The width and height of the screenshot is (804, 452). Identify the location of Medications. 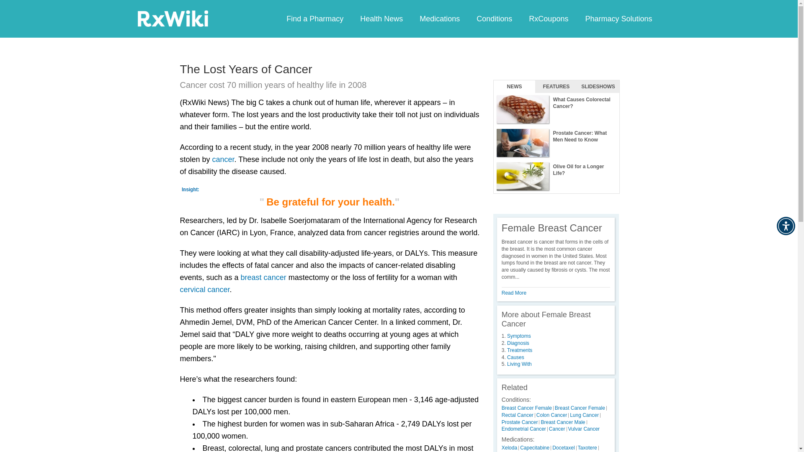
(439, 18).